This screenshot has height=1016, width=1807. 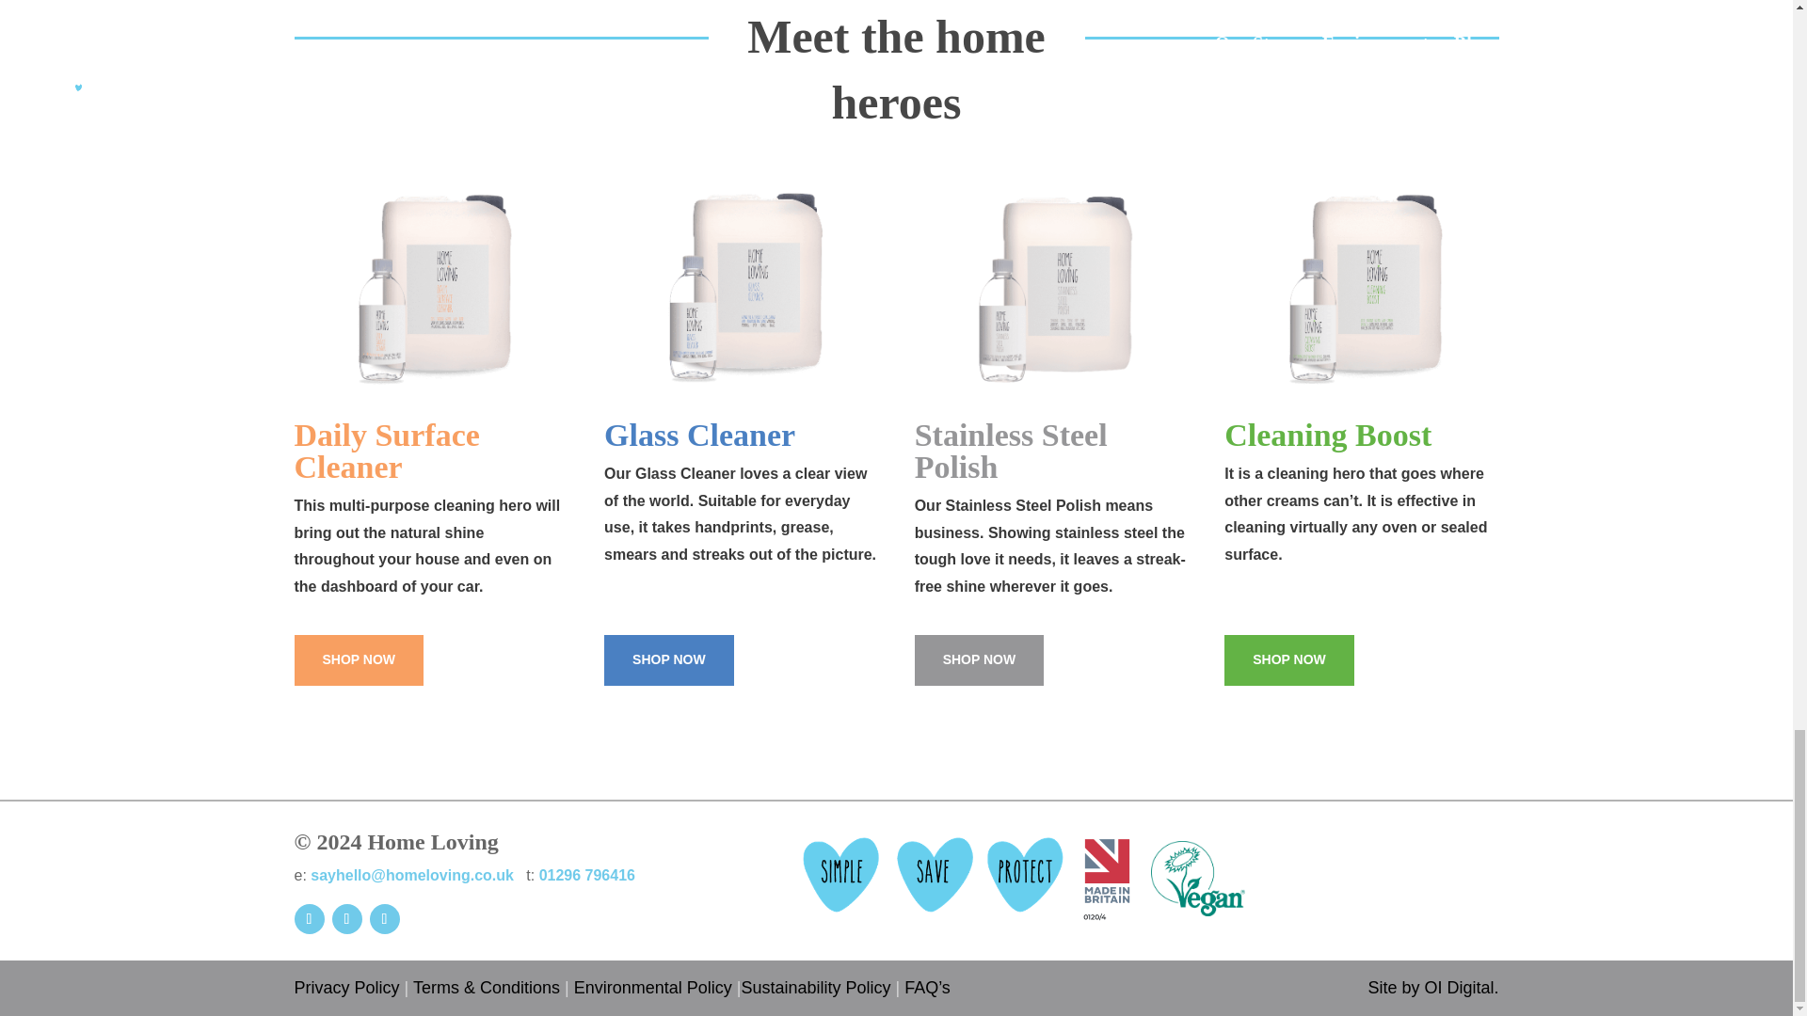 What do you see at coordinates (1197, 879) in the screenshot?
I see `VeganTM-Palette1-VEGAN-GREEN` at bounding box center [1197, 879].